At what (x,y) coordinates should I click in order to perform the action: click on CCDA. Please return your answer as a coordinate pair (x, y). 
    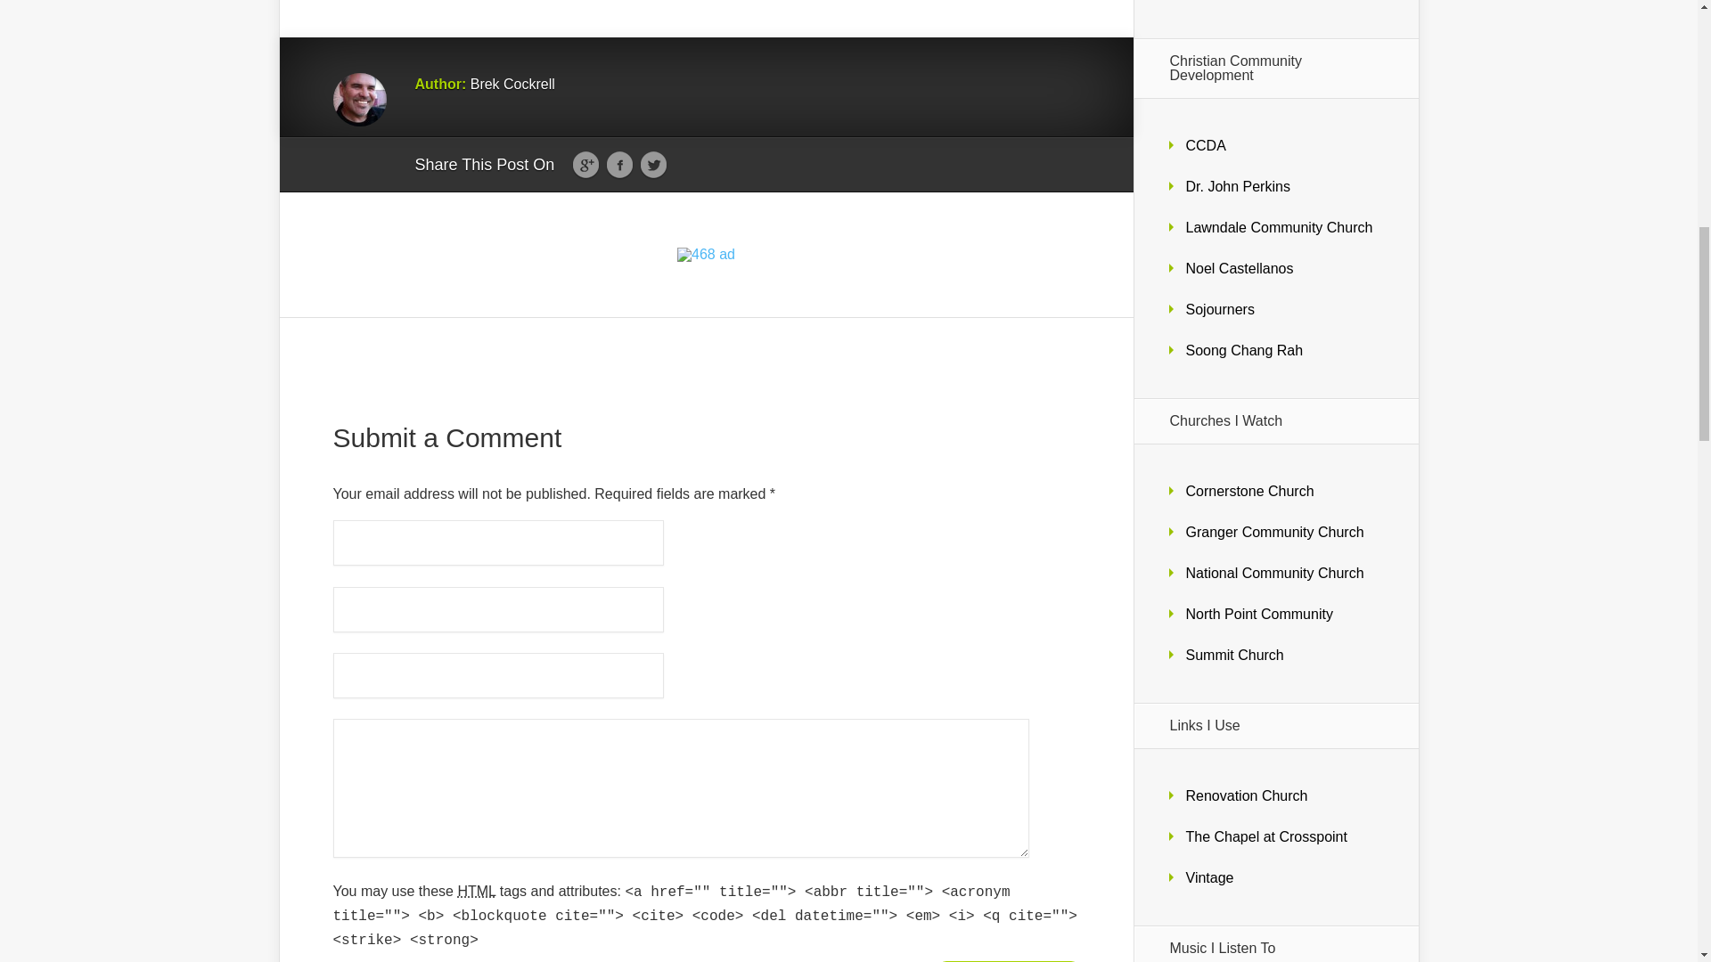
    Looking at the image, I should click on (1205, 145).